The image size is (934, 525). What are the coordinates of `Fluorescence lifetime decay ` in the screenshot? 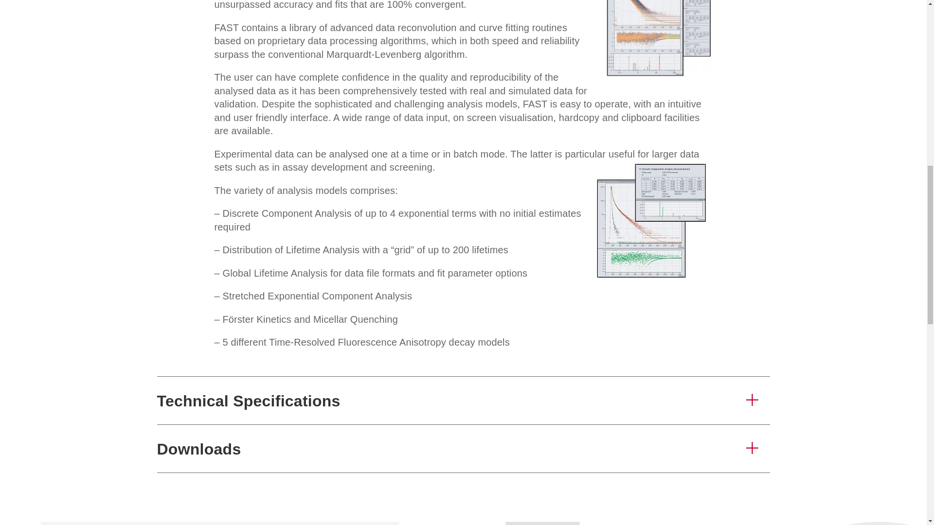 It's located at (659, 38).